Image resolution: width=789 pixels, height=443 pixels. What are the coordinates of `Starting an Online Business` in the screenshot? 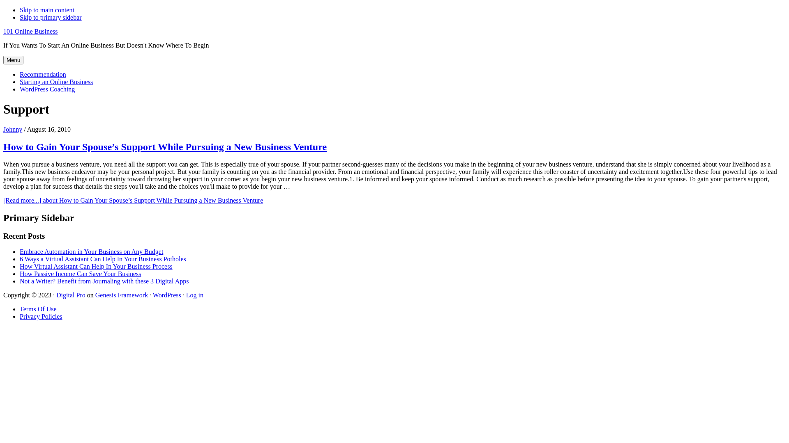 It's located at (56, 82).